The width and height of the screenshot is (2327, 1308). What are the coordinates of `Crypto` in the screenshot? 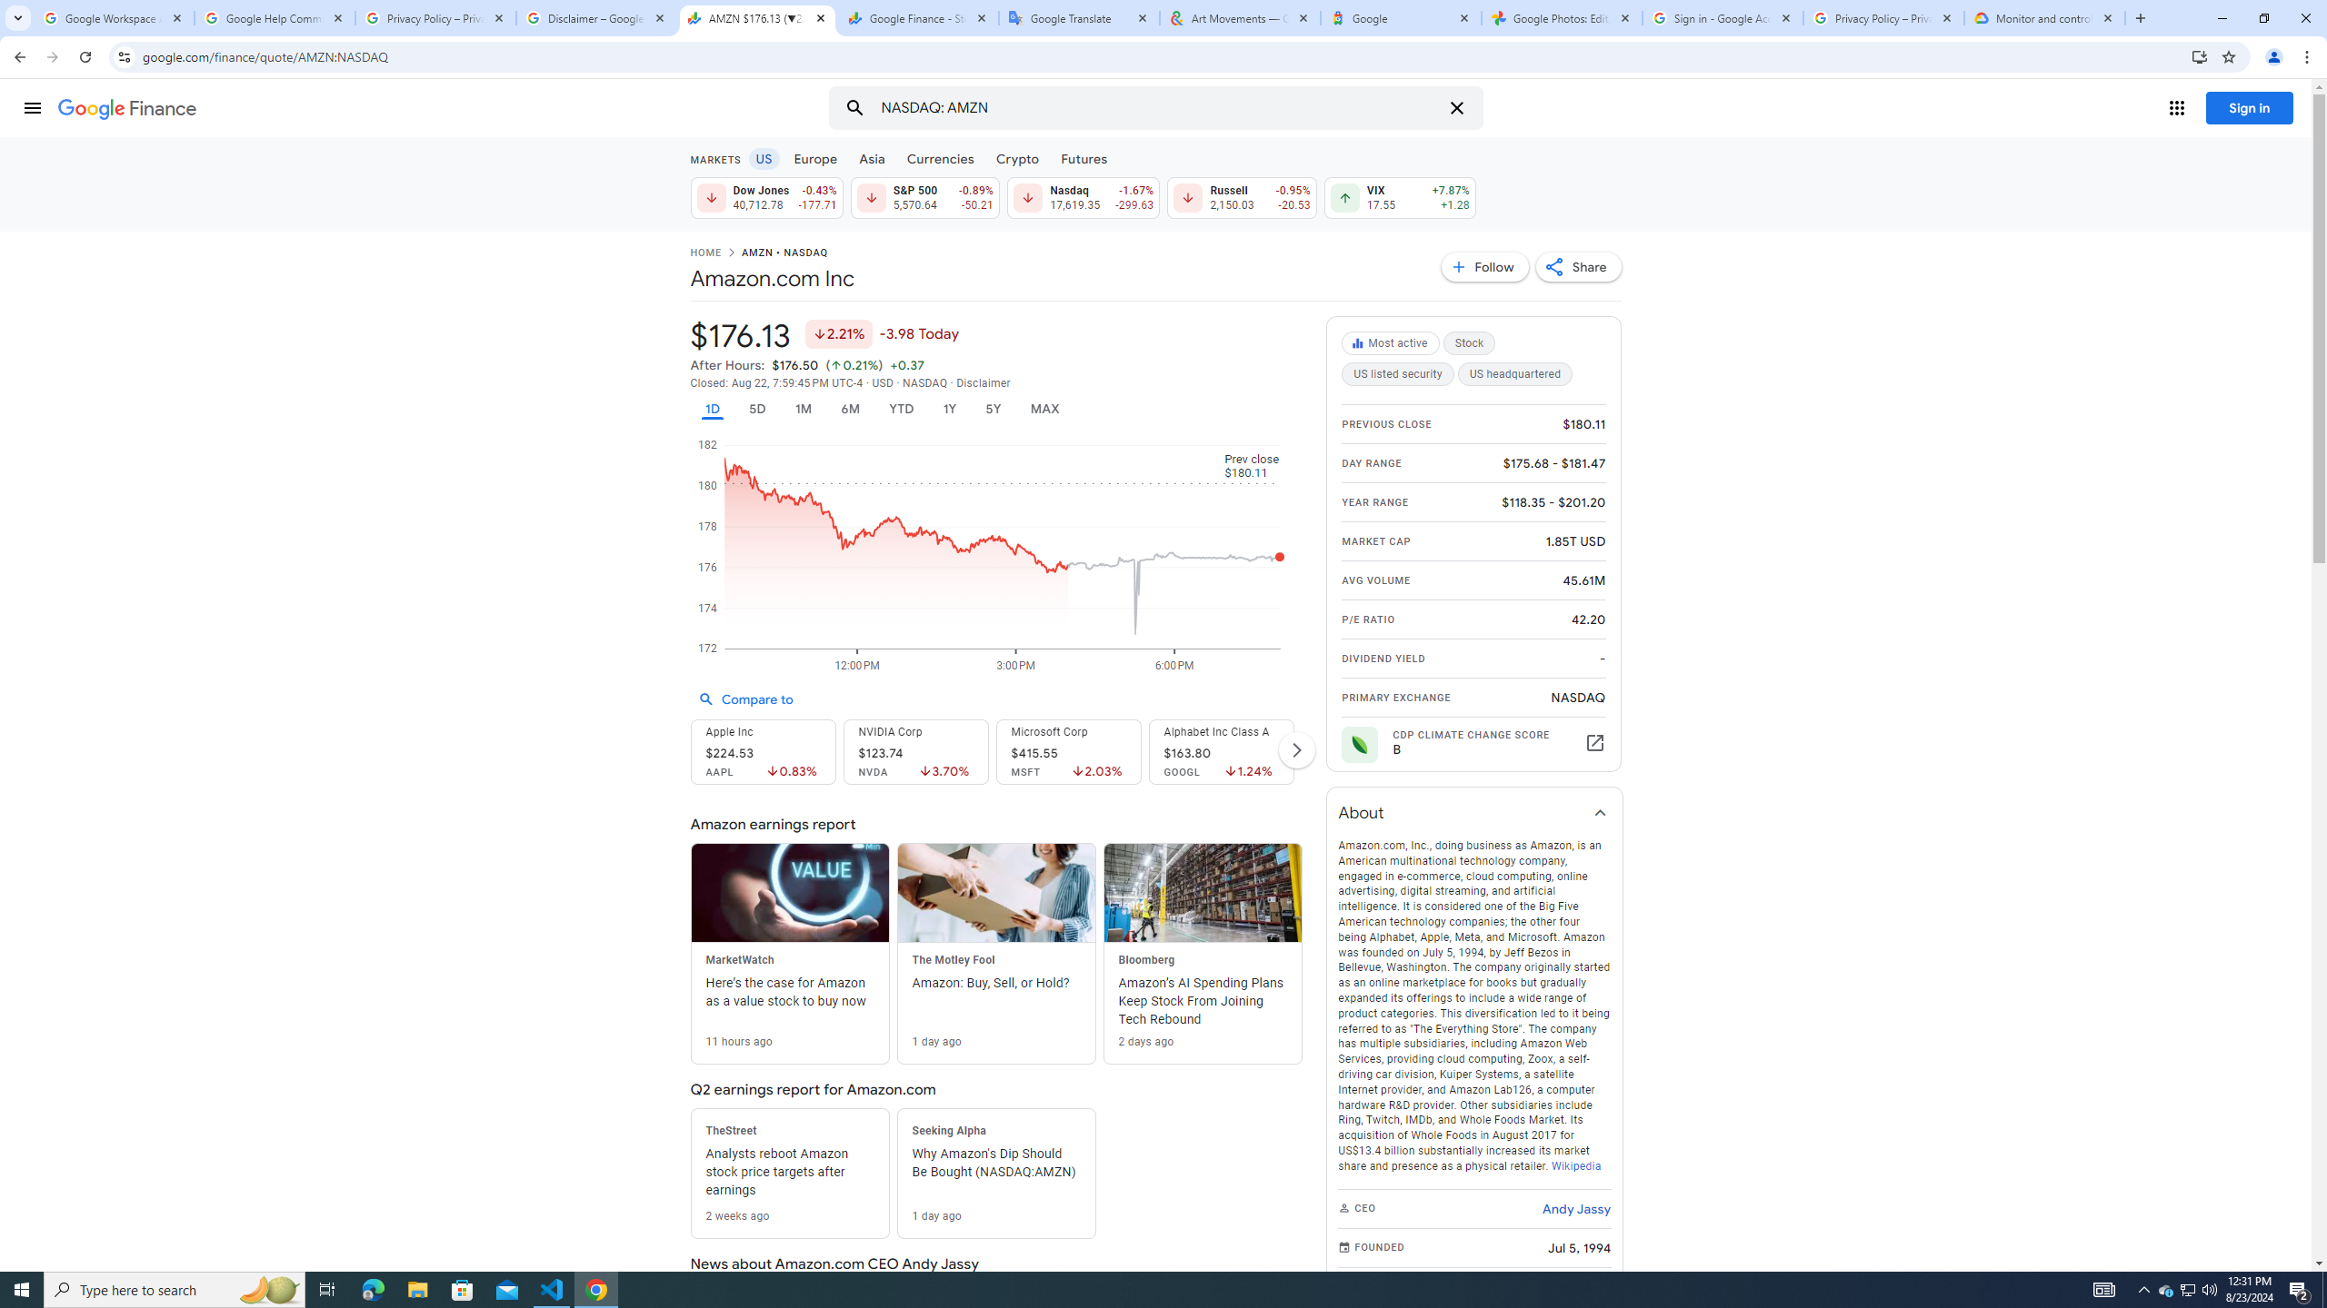 It's located at (1018, 158).